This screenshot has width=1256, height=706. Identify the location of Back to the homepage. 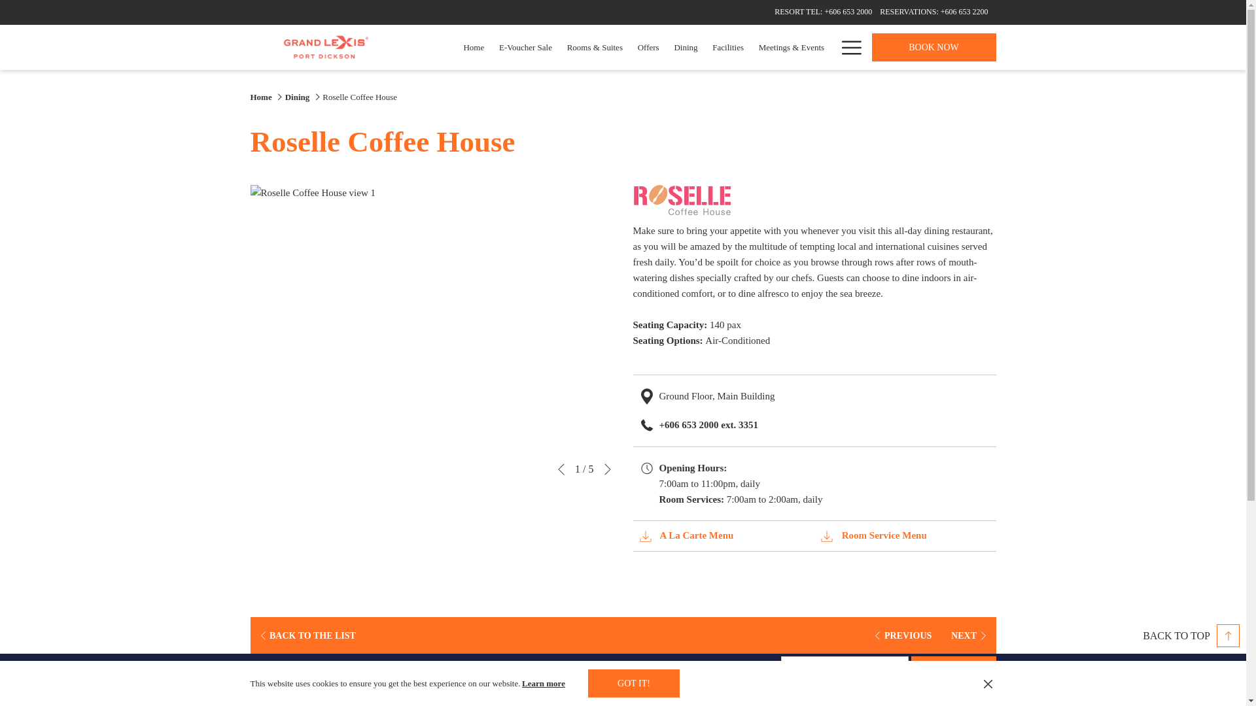
(326, 47).